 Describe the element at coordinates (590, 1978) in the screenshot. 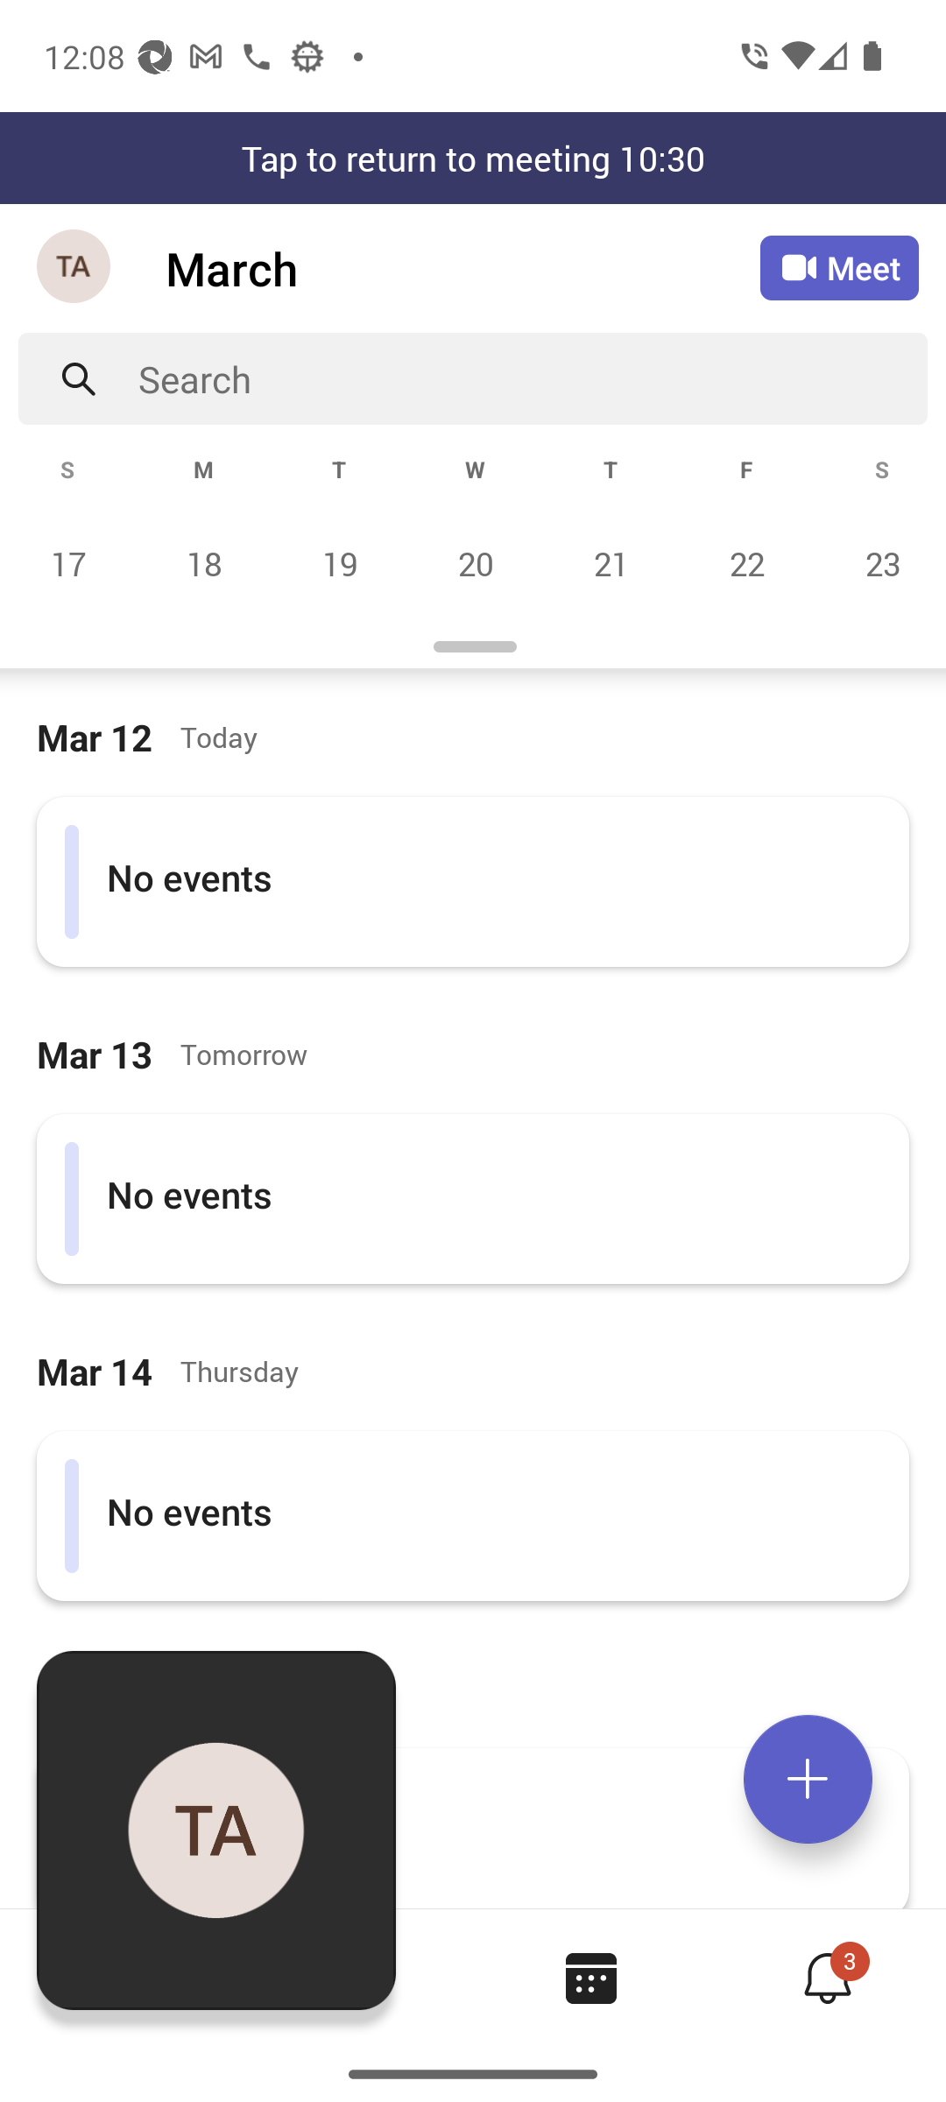

I see `Calendar tab, 3 of 4` at that location.